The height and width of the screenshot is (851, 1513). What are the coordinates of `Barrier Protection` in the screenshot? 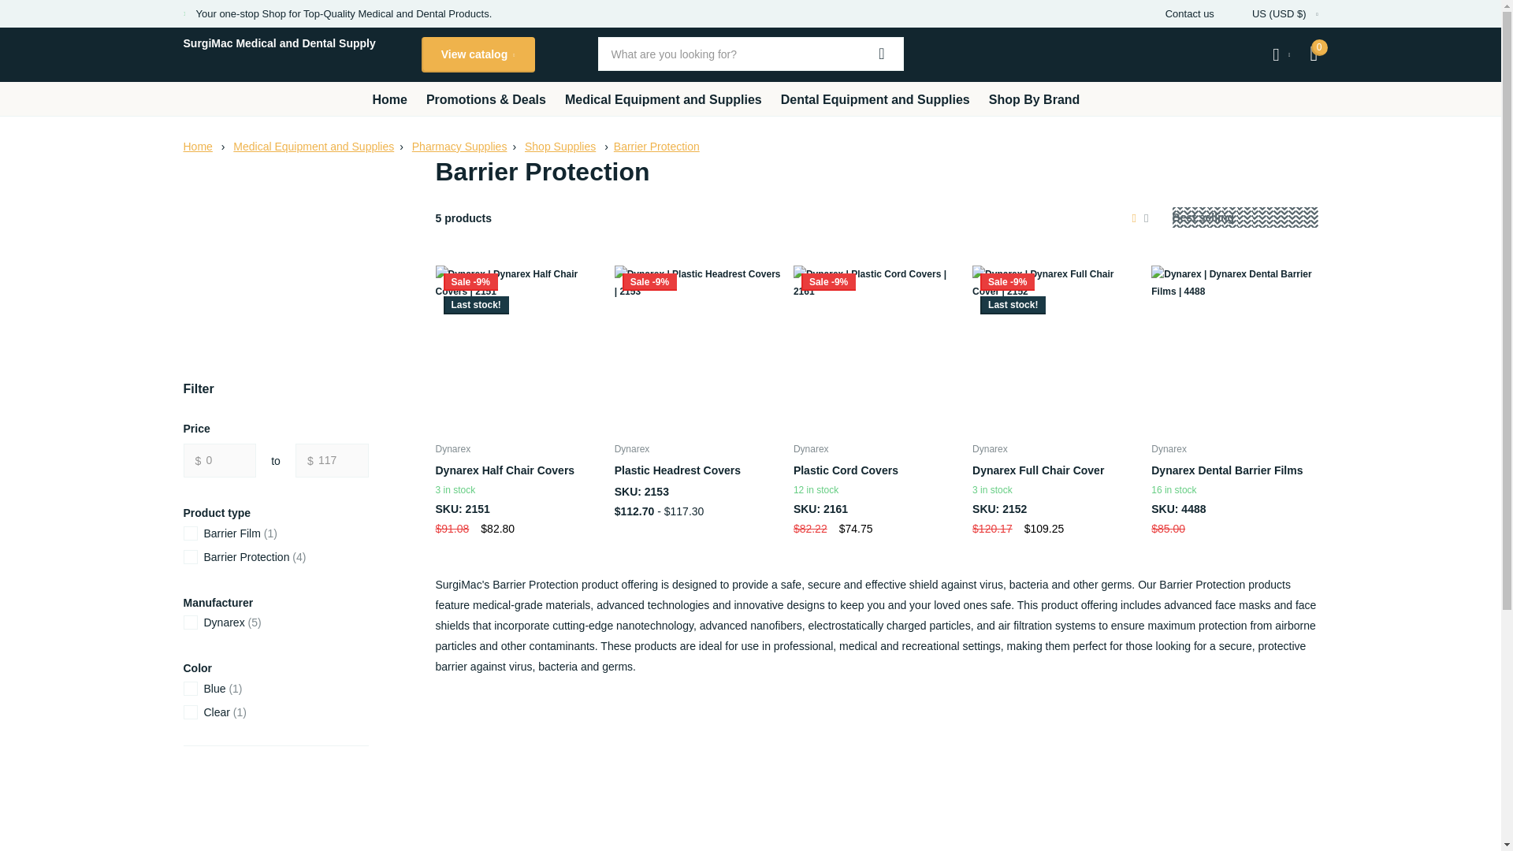 It's located at (656, 147).